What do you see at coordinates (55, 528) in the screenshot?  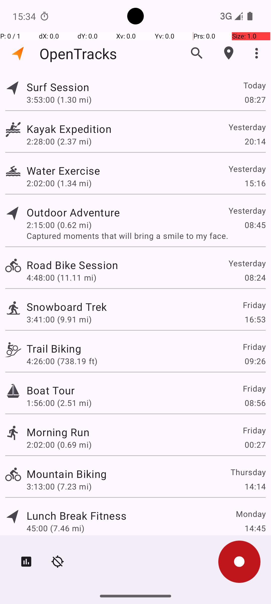 I see `45:00 (7.46 mi)` at bounding box center [55, 528].